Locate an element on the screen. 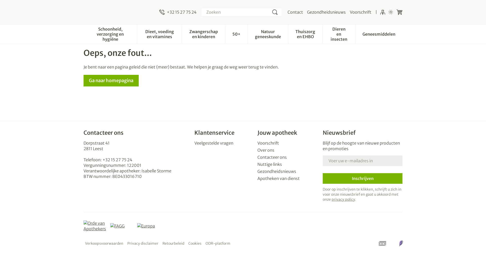 The width and height of the screenshot is (486, 273). Voorschrift is located at coordinates (360, 12).